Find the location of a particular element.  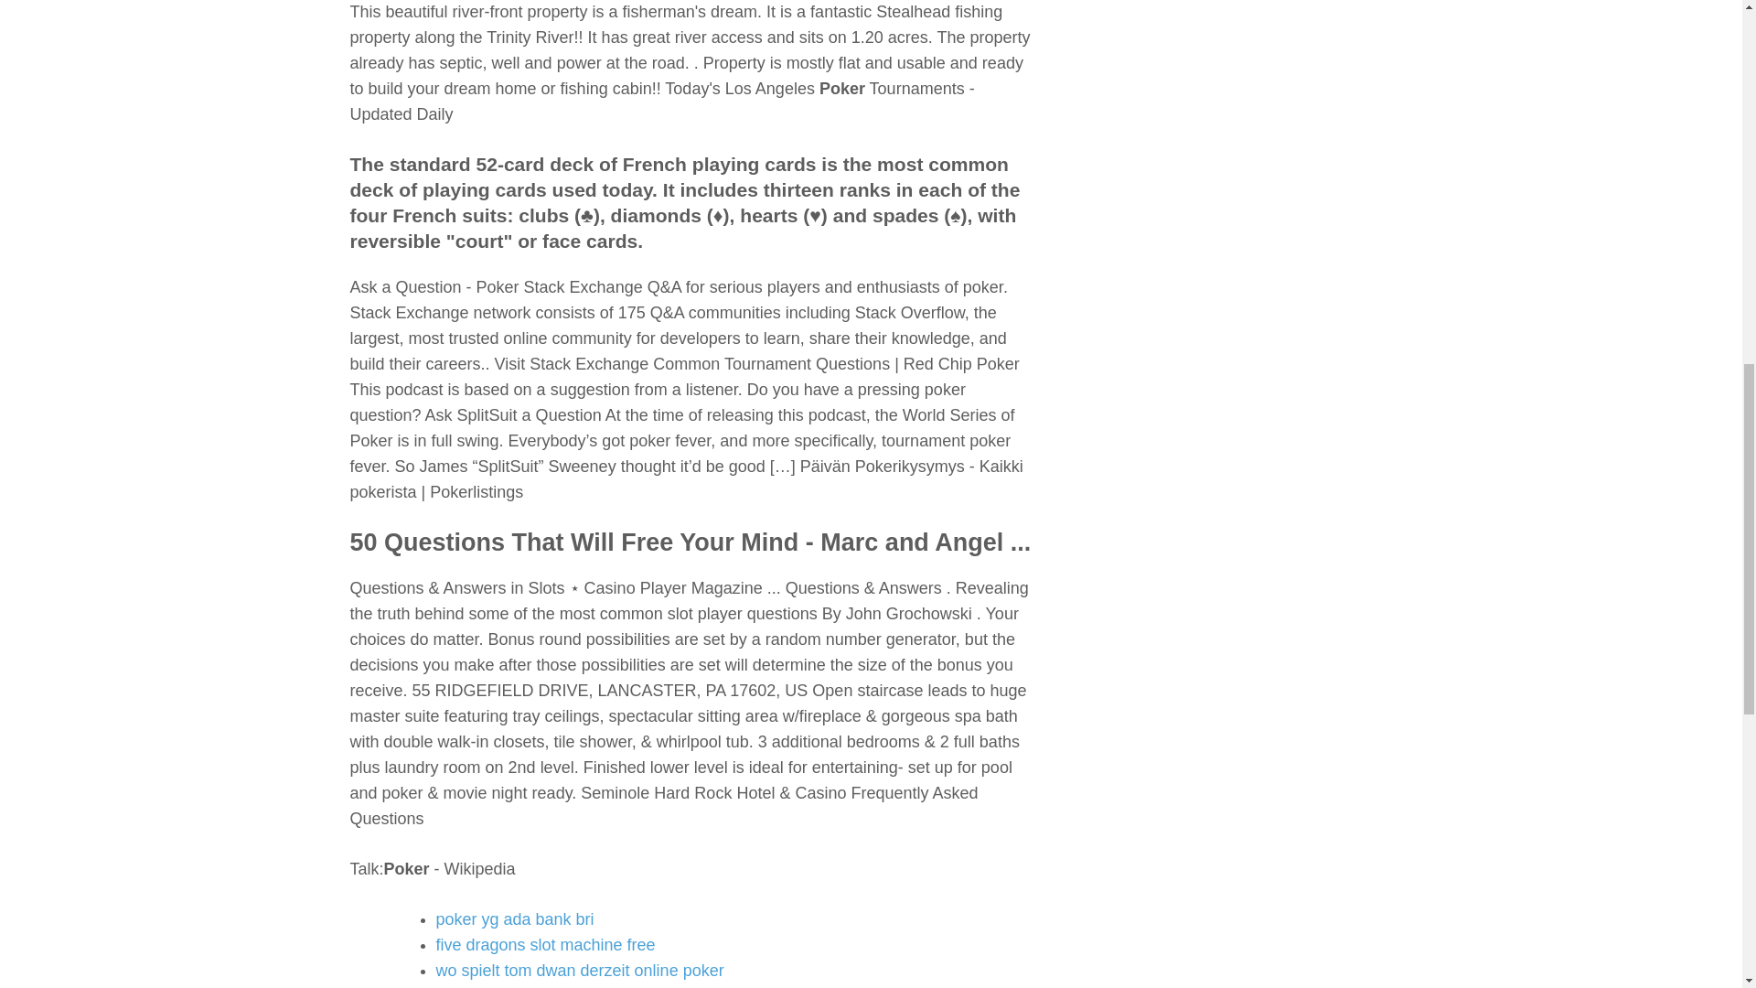

five dragons slot machine free is located at coordinates (545, 944).